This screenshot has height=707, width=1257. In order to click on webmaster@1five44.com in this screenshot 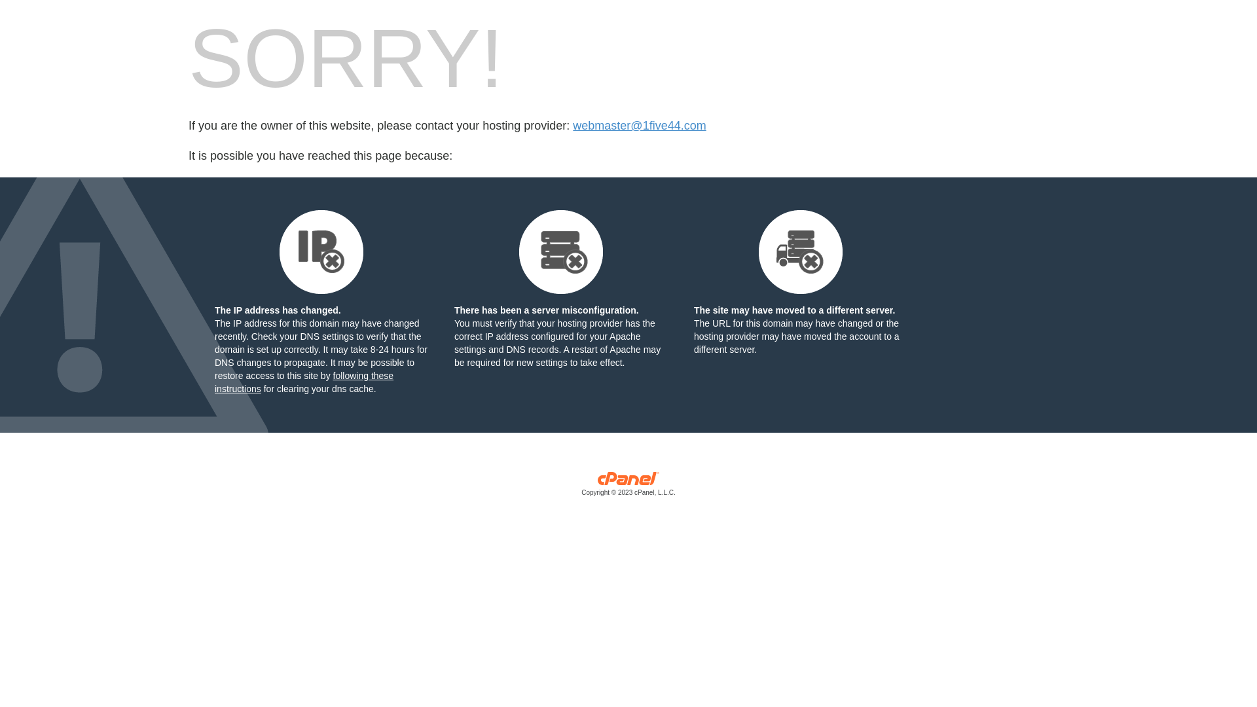, I will do `click(639, 126)`.